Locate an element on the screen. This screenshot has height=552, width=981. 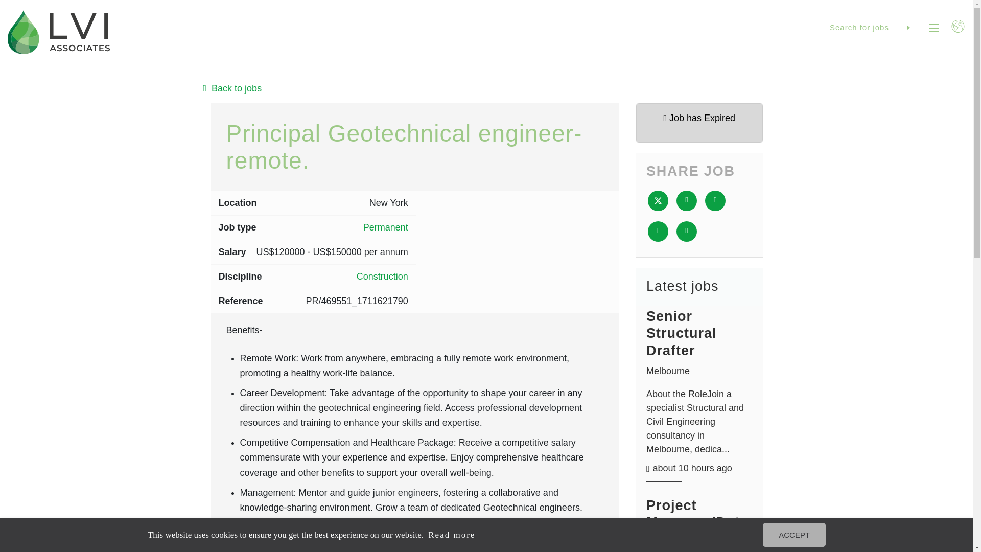
LinkedIn is located at coordinates (846, 482).